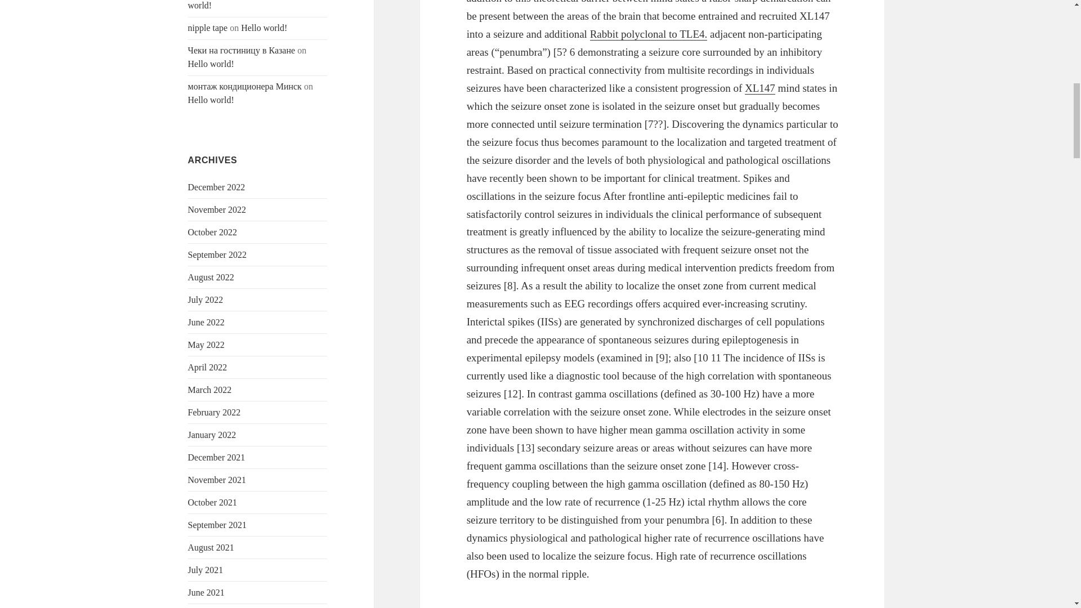 This screenshot has width=1081, height=608. Describe the element at coordinates (206, 570) in the screenshot. I see `July 2021` at that location.